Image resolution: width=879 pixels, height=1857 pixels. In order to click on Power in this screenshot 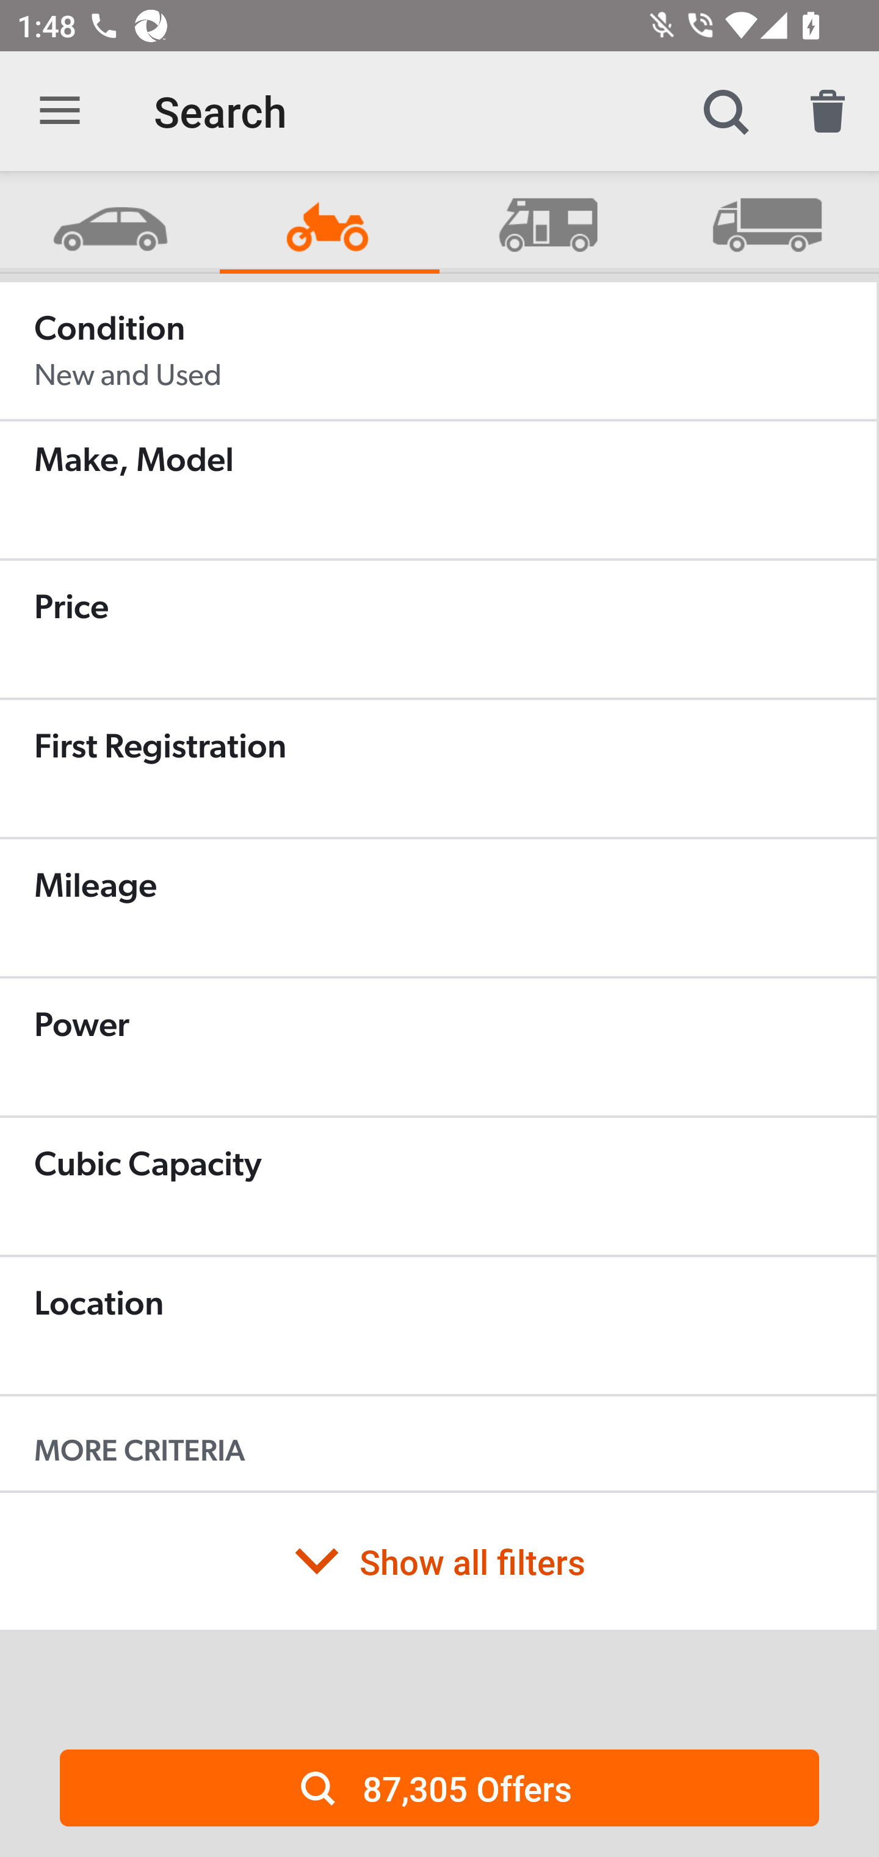, I will do `click(438, 1047)`.